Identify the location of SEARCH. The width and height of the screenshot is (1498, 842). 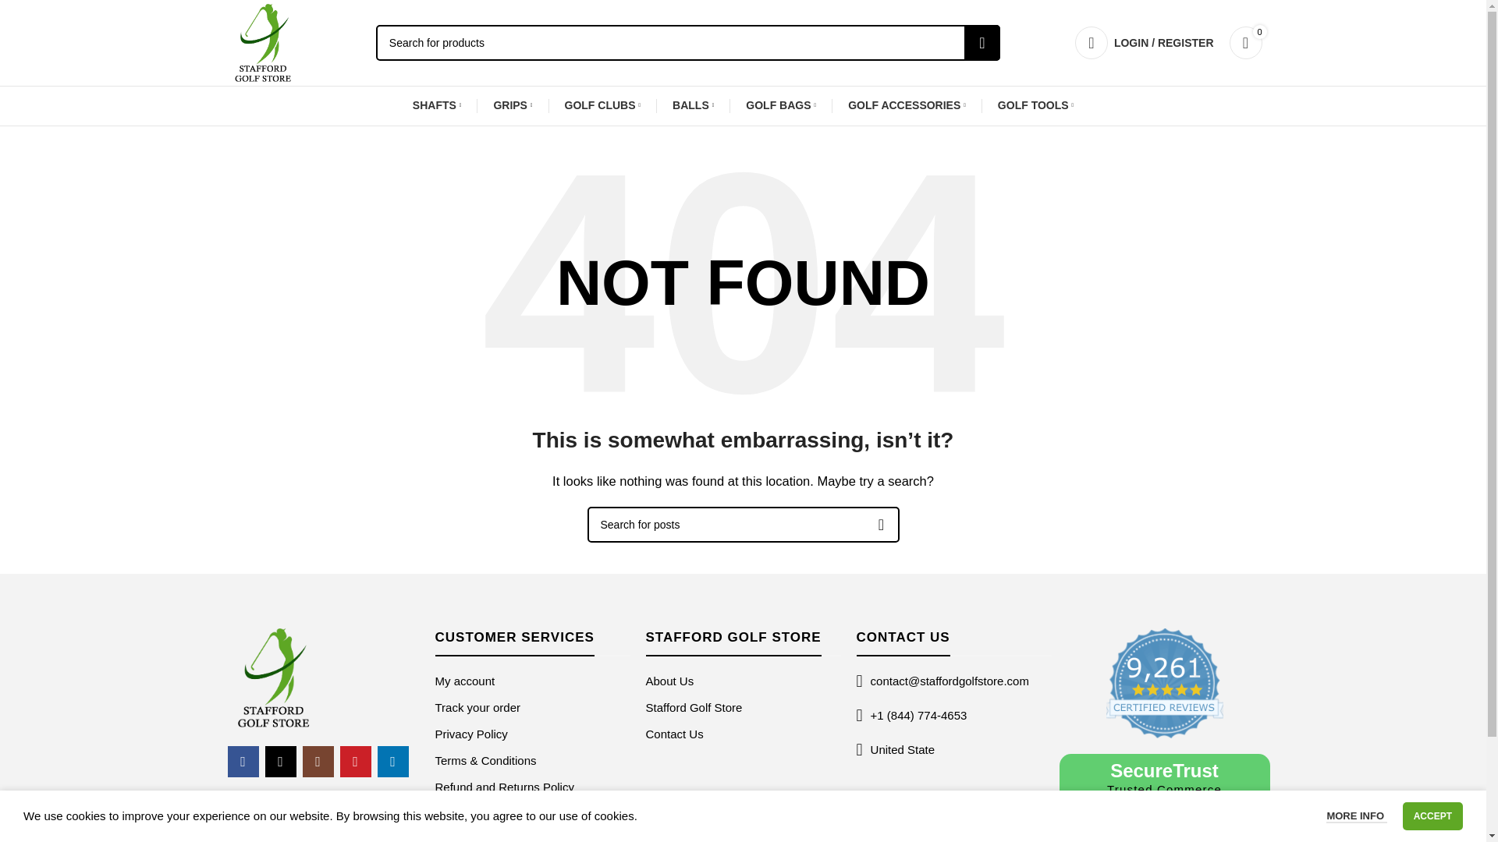
(982, 42).